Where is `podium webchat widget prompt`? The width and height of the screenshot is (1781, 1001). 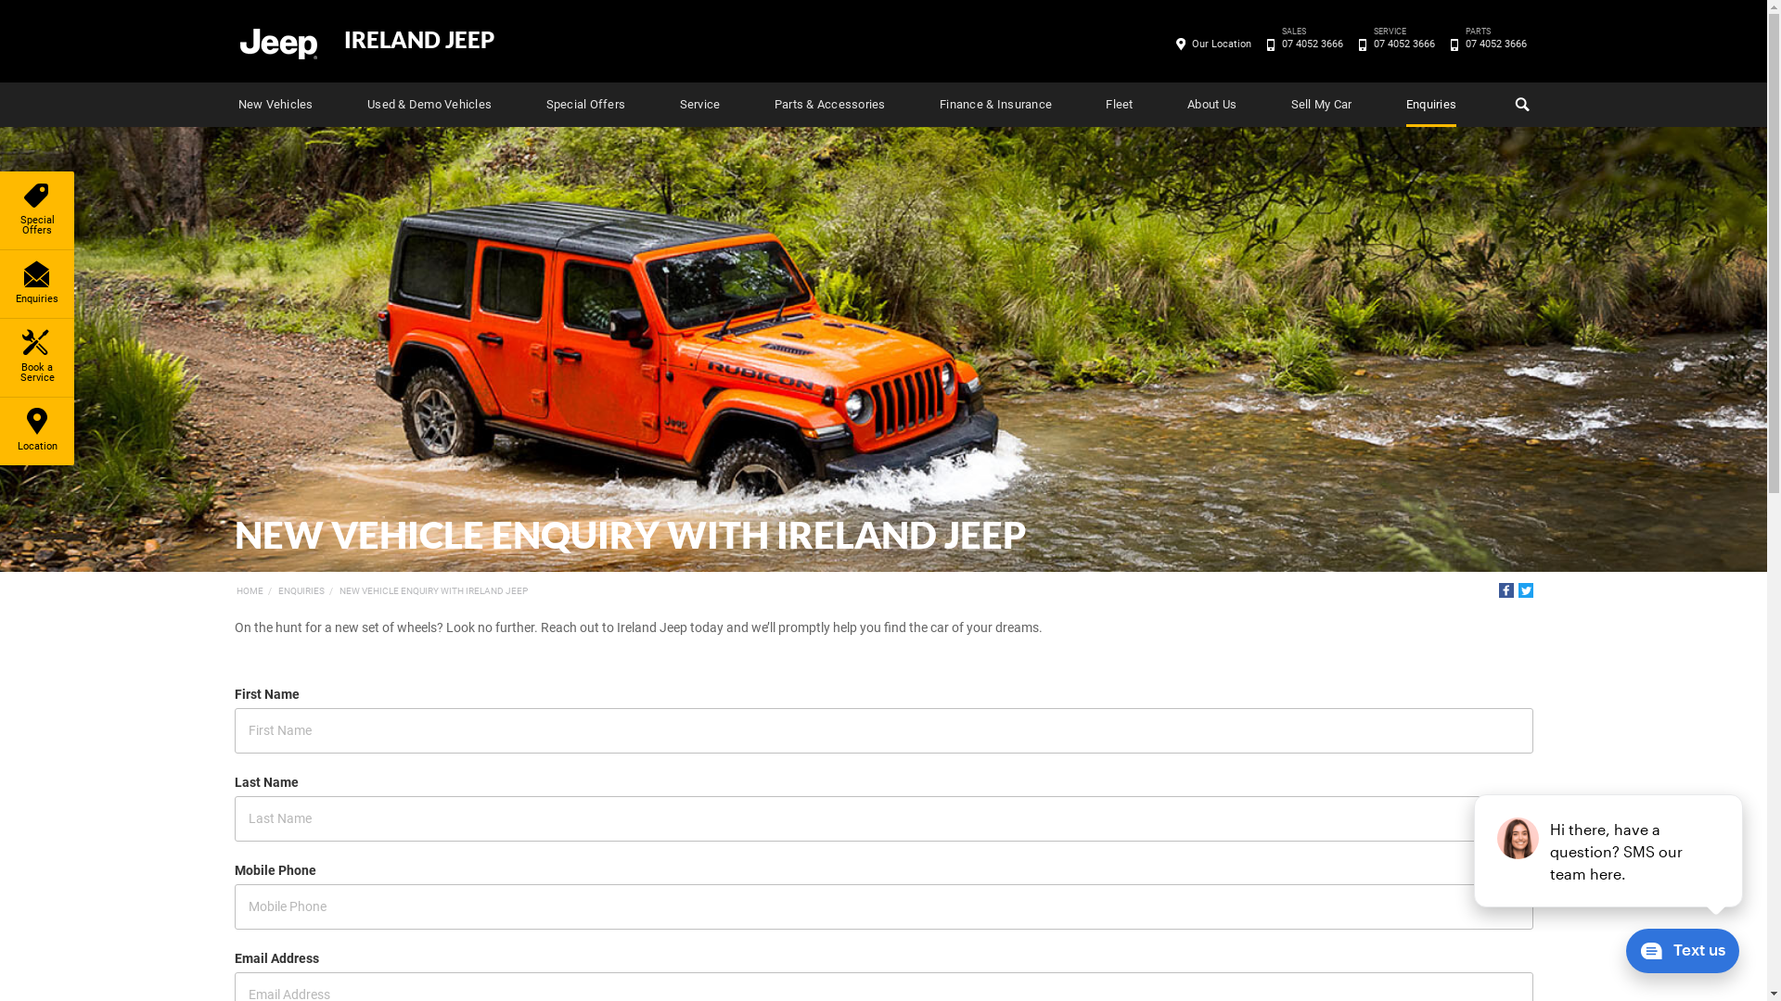 podium webchat widget prompt is located at coordinates (1609, 851).